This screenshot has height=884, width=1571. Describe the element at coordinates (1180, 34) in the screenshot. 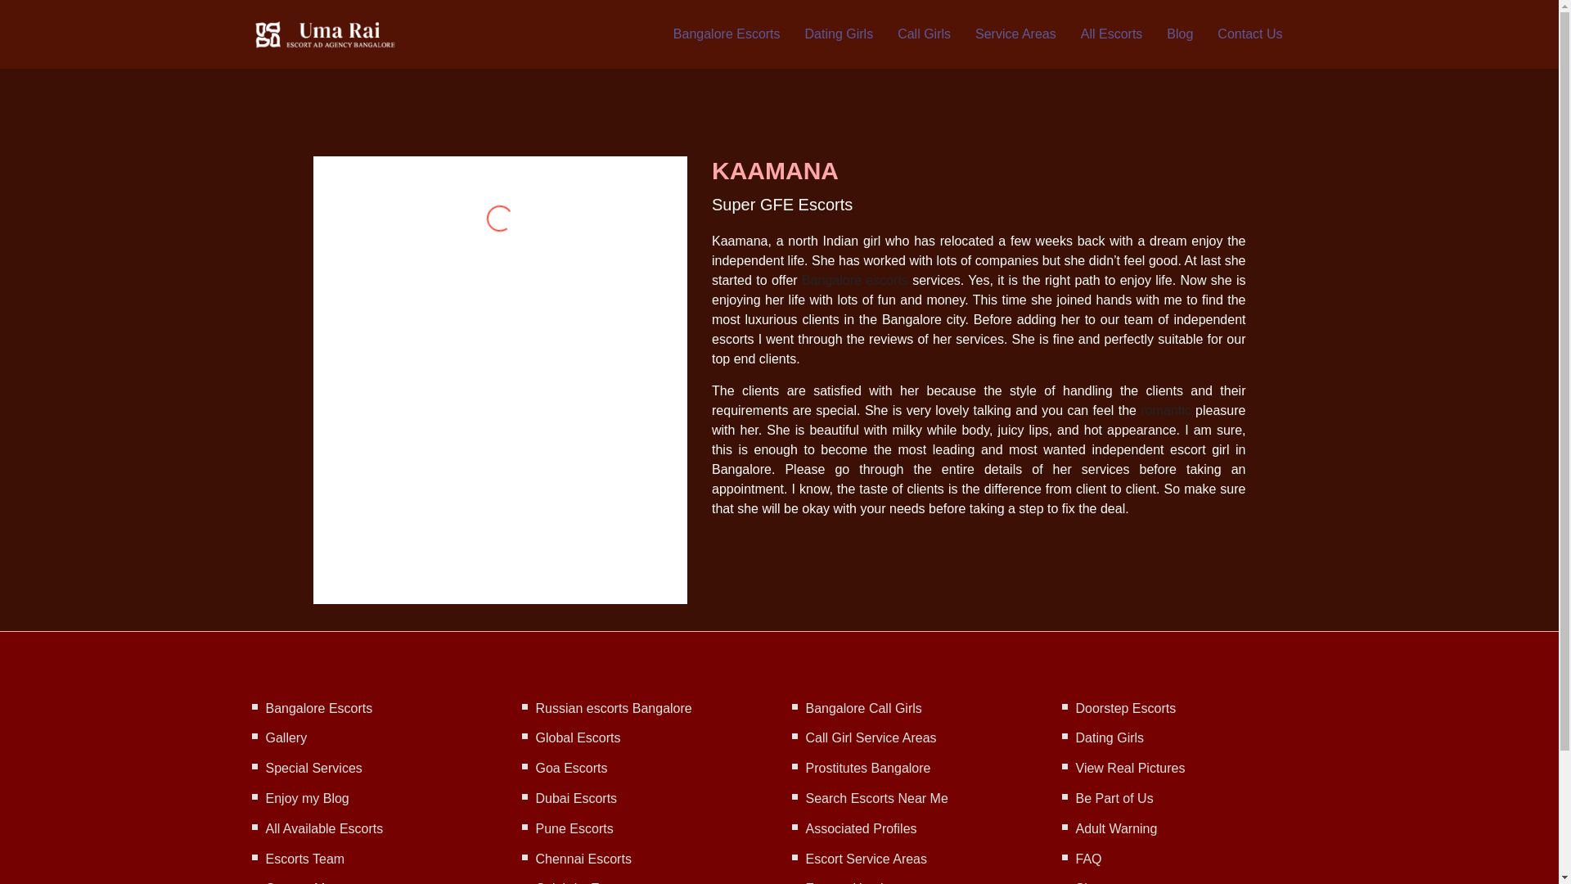

I see `Blog` at that location.